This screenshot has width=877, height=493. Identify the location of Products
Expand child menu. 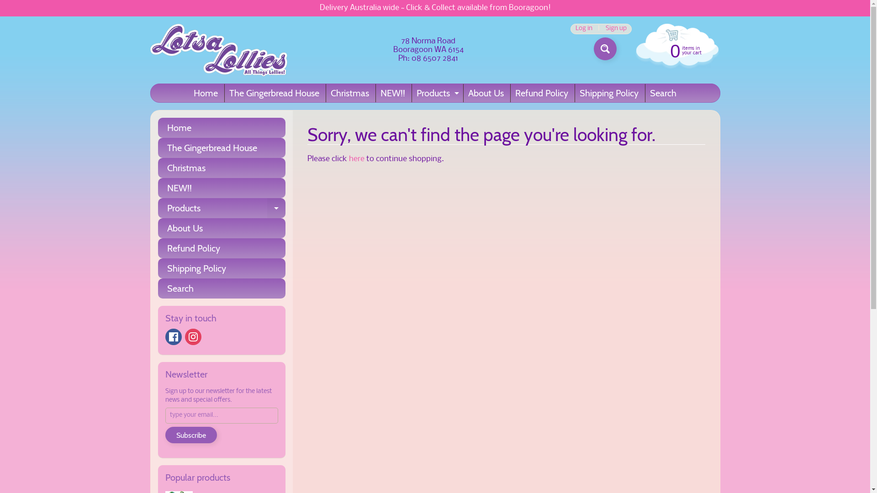
(222, 208).